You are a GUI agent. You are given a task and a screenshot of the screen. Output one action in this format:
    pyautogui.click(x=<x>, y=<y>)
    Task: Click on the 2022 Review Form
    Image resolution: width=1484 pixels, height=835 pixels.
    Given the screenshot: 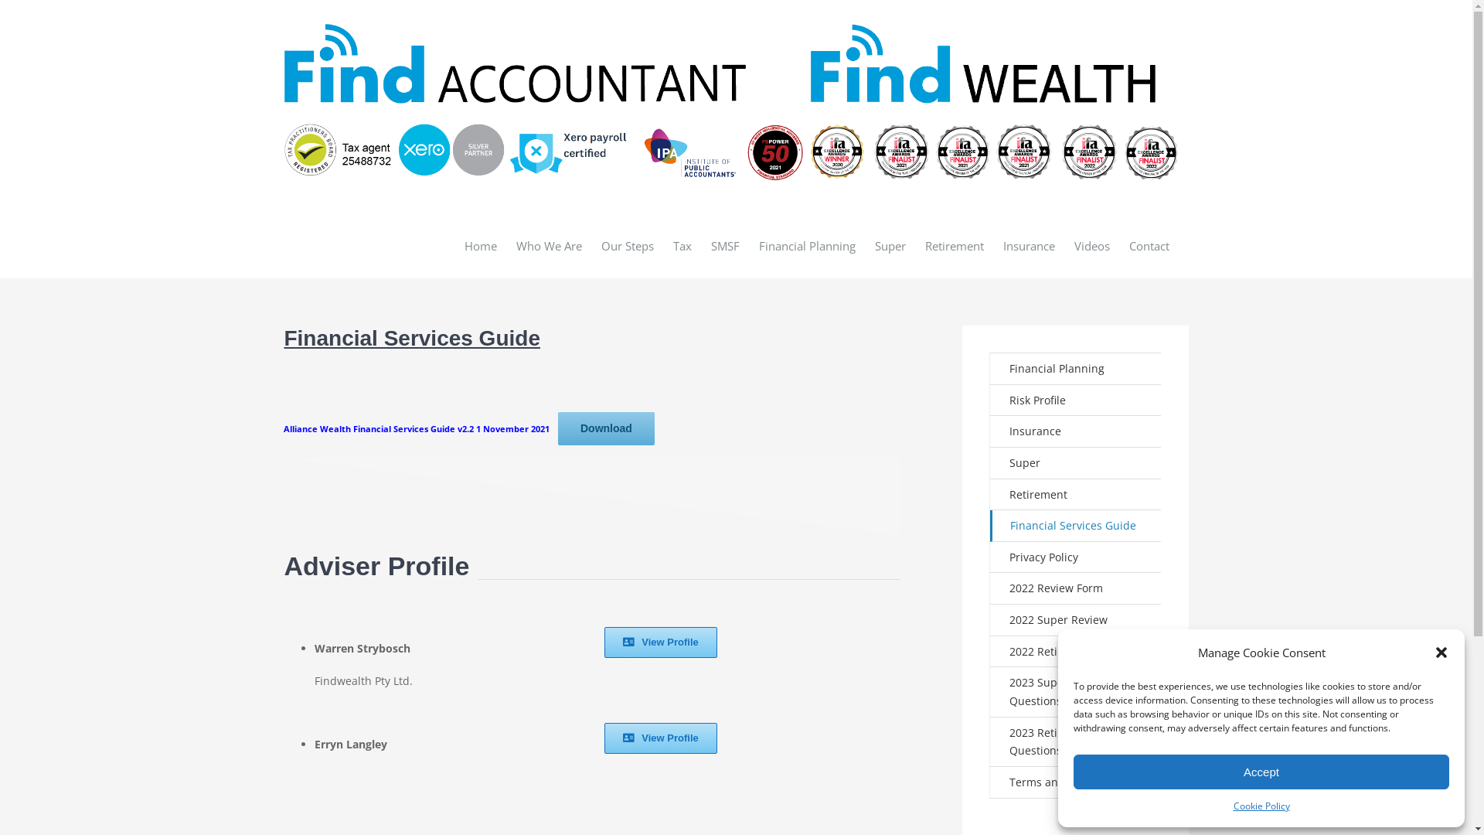 What is the action you would take?
    pyautogui.click(x=1076, y=589)
    